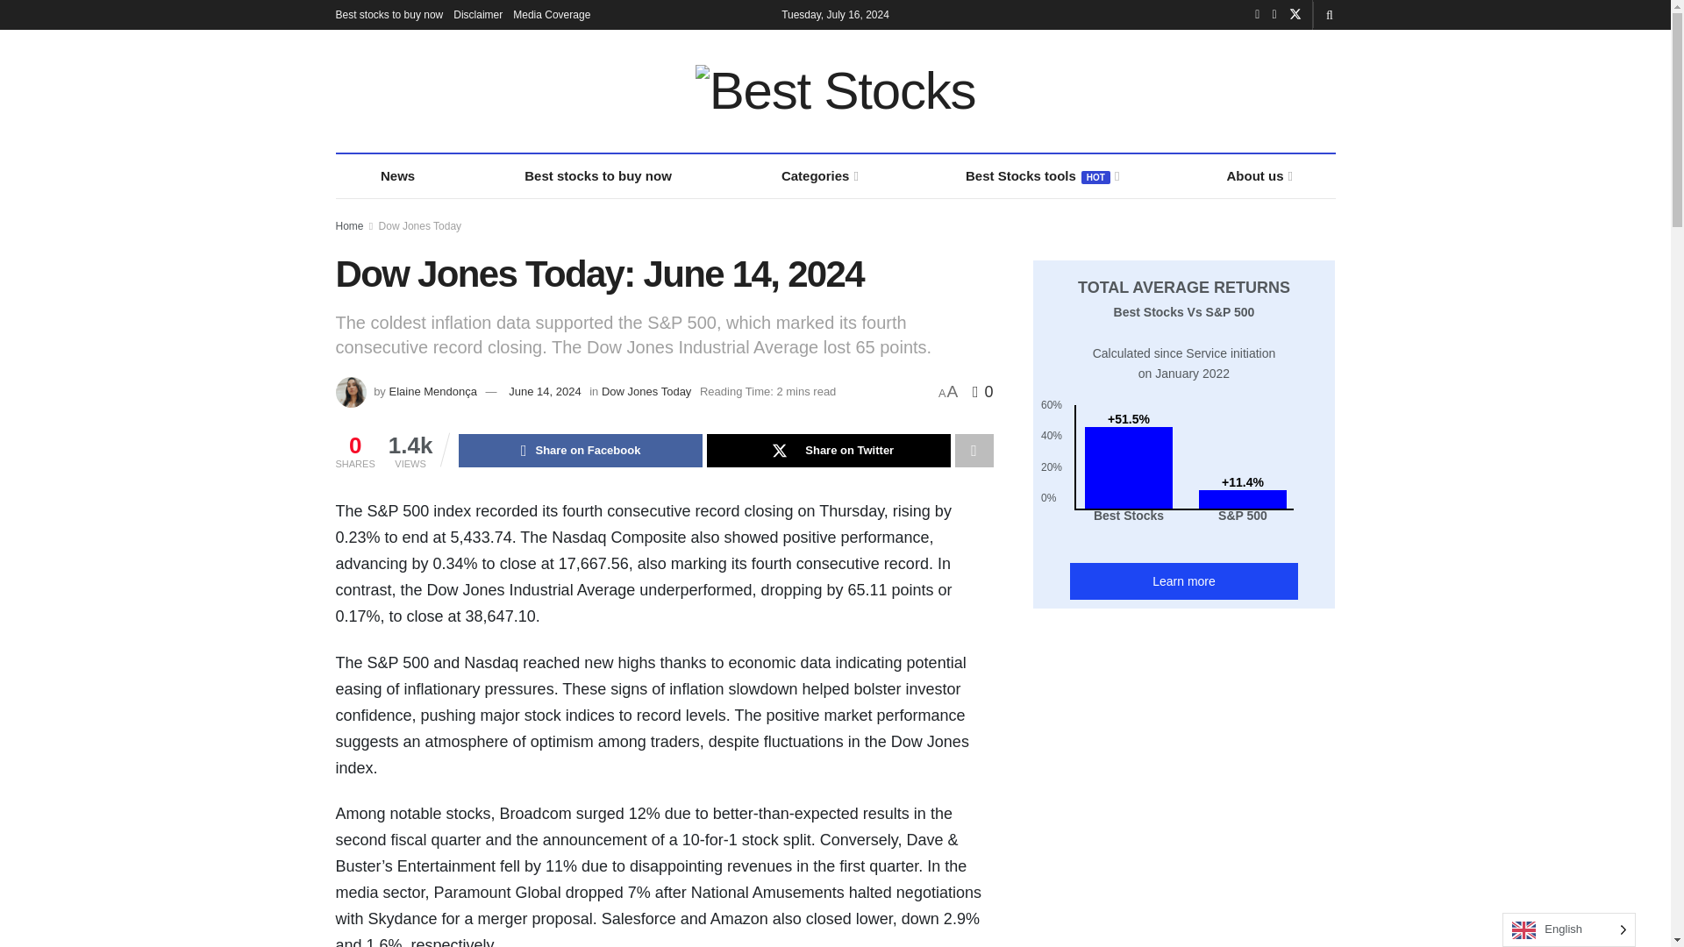 The width and height of the screenshot is (1684, 947). What do you see at coordinates (397, 175) in the screenshot?
I see `News` at bounding box center [397, 175].